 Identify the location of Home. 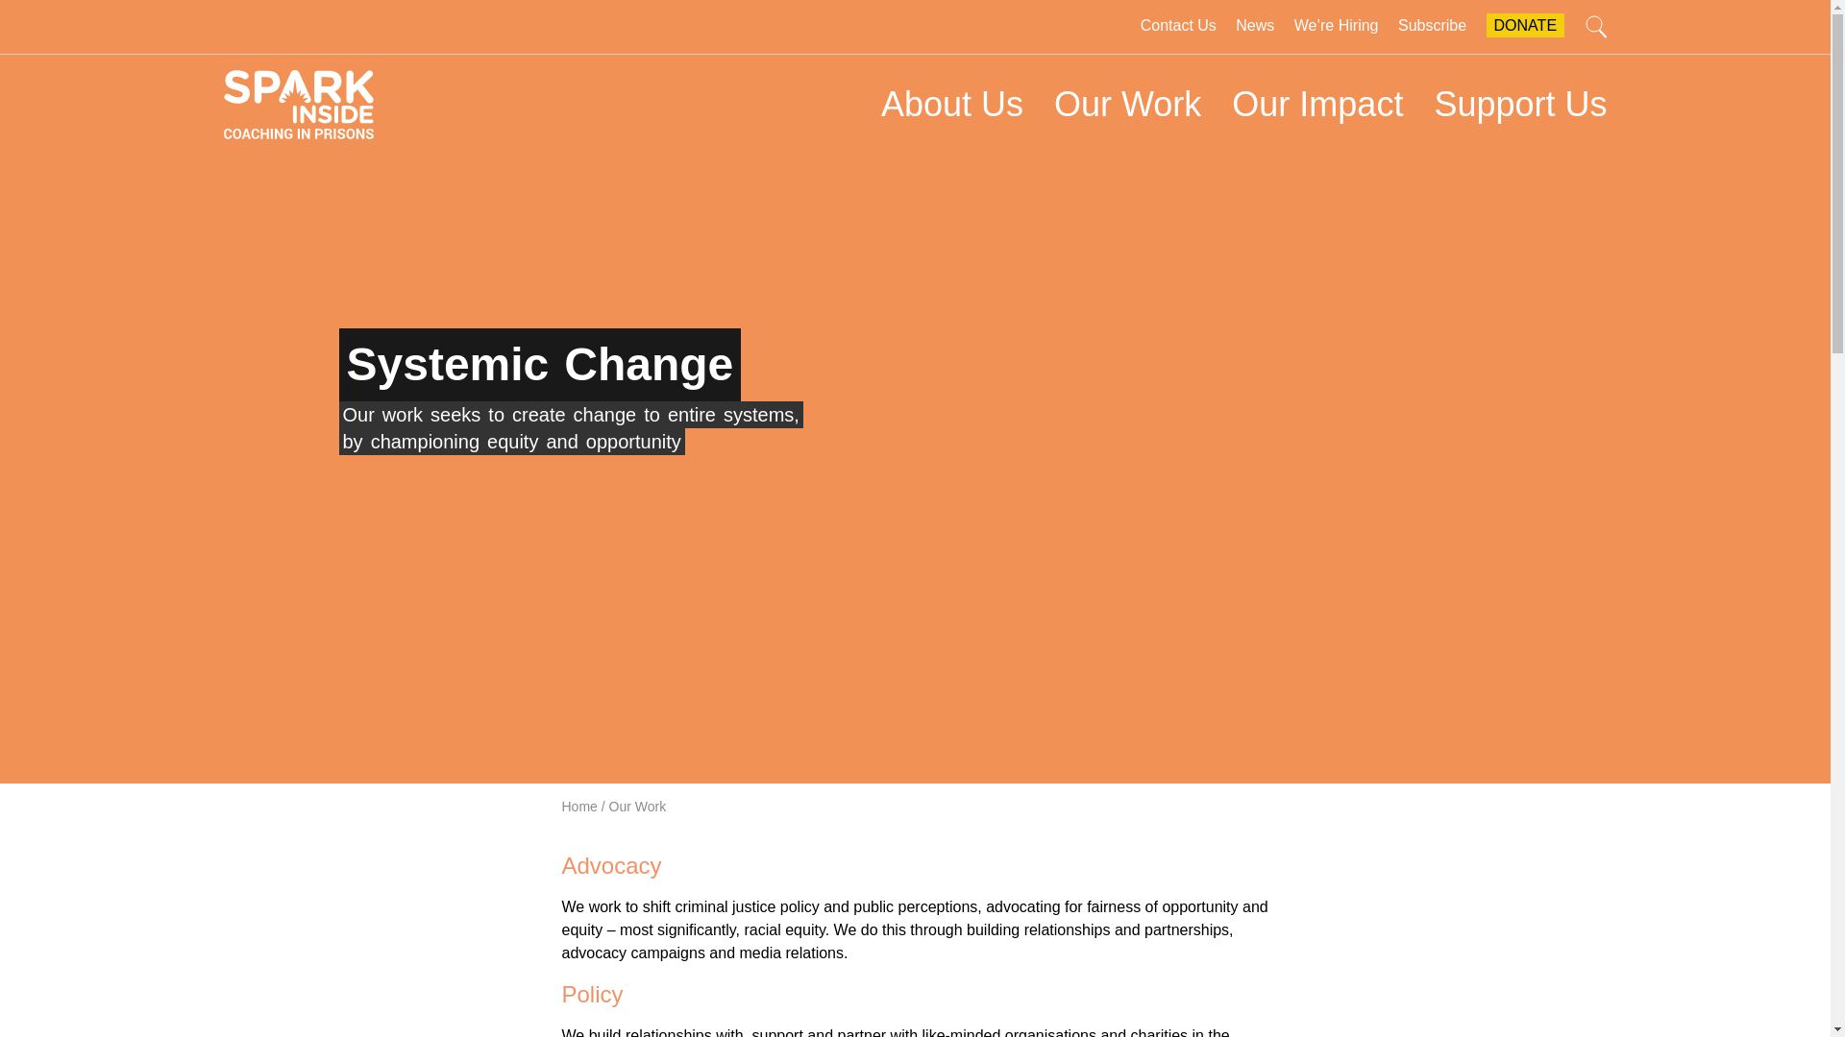
(580, 806).